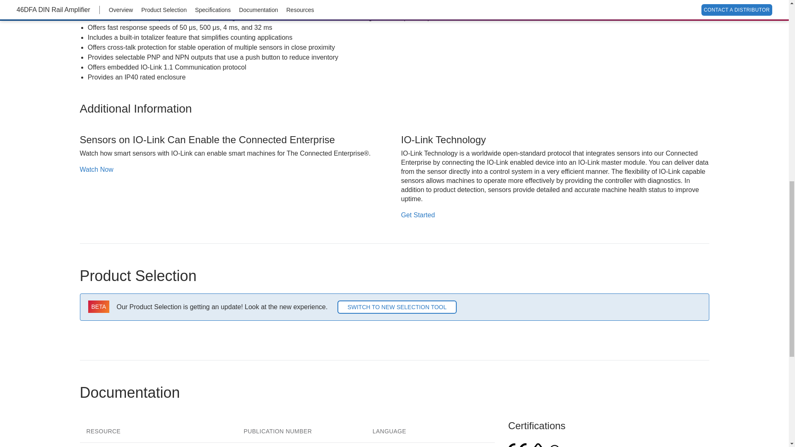  I want to click on SWITCH TO NEW SELECTION TOOL, so click(397, 307).